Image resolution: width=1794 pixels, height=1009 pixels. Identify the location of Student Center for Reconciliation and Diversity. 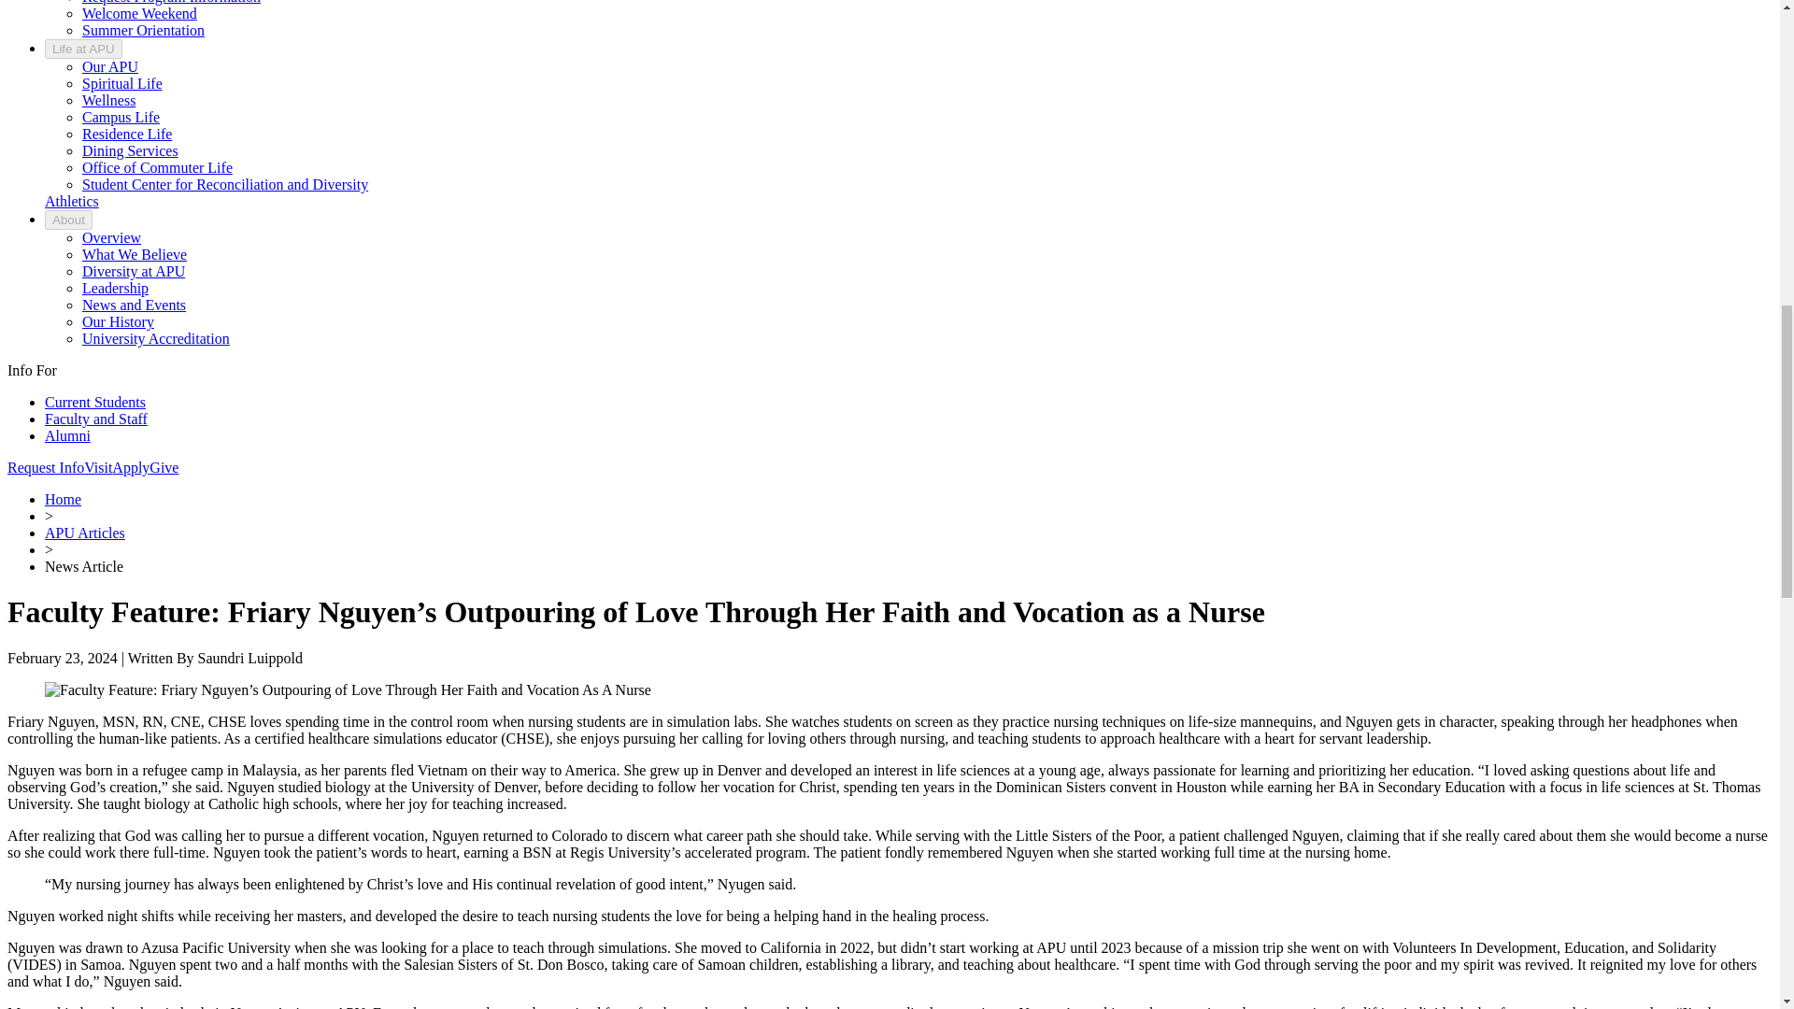
(224, 185).